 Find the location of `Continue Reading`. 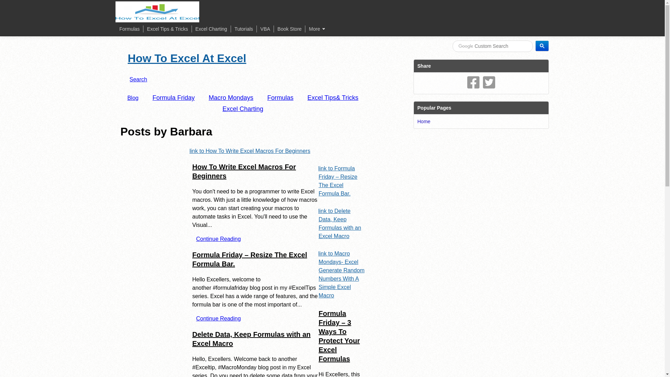

Continue Reading is located at coordinates (218, 239).